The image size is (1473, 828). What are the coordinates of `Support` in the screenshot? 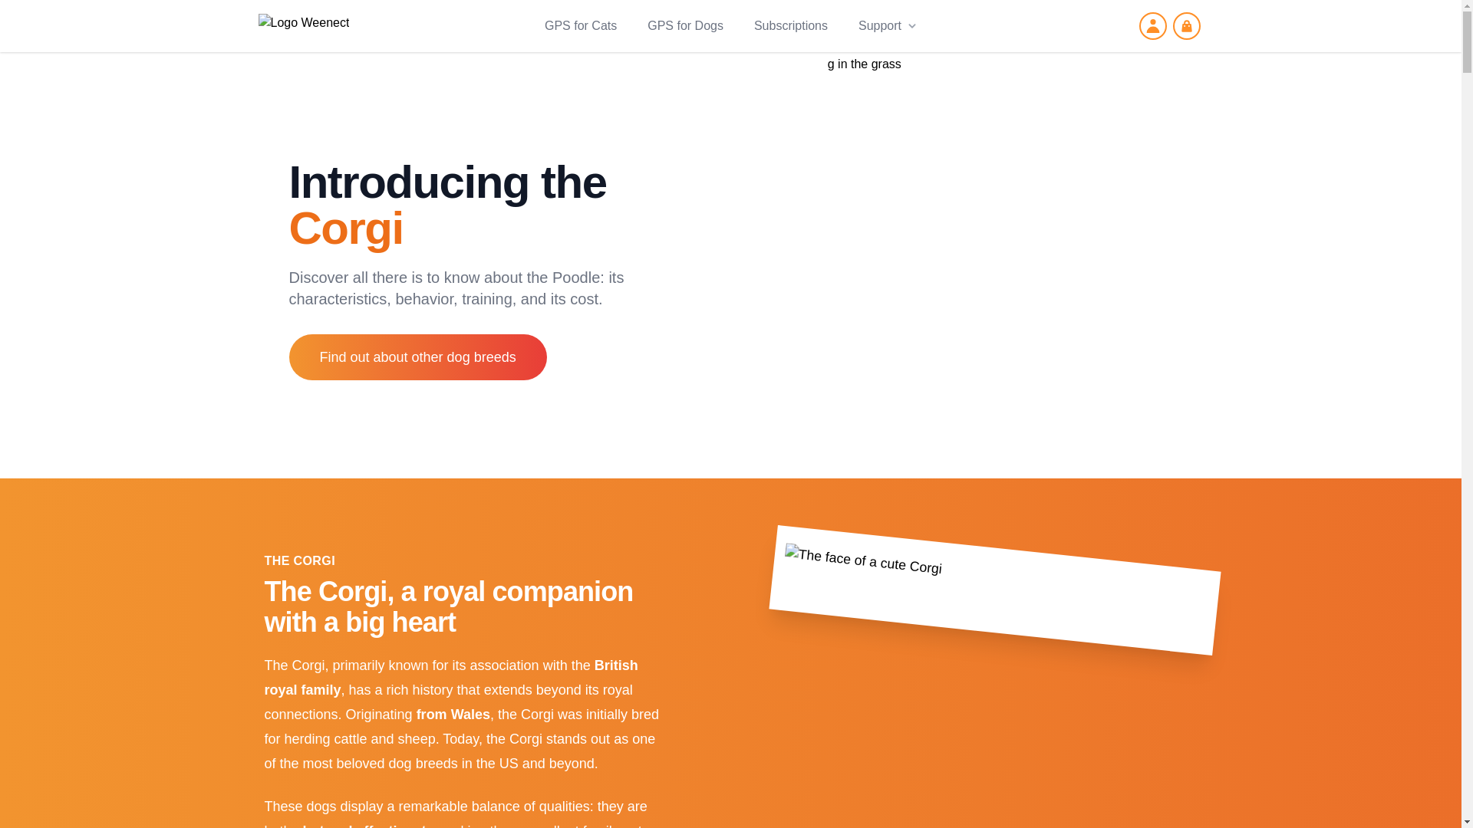 It's located at (887, 26).